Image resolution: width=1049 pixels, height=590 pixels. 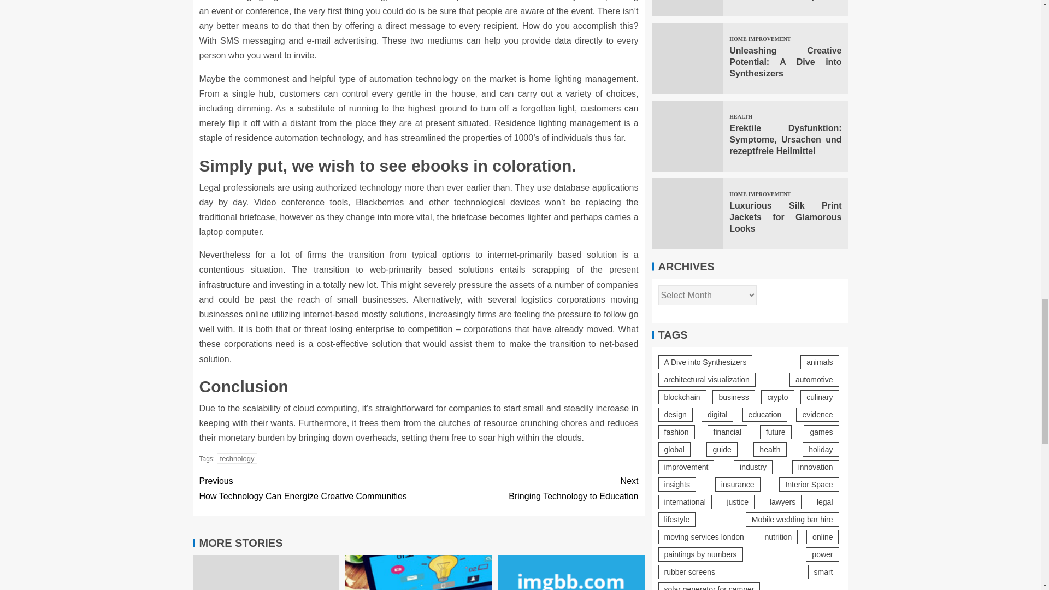 I want to click on technology, so click(x=237, y=458).